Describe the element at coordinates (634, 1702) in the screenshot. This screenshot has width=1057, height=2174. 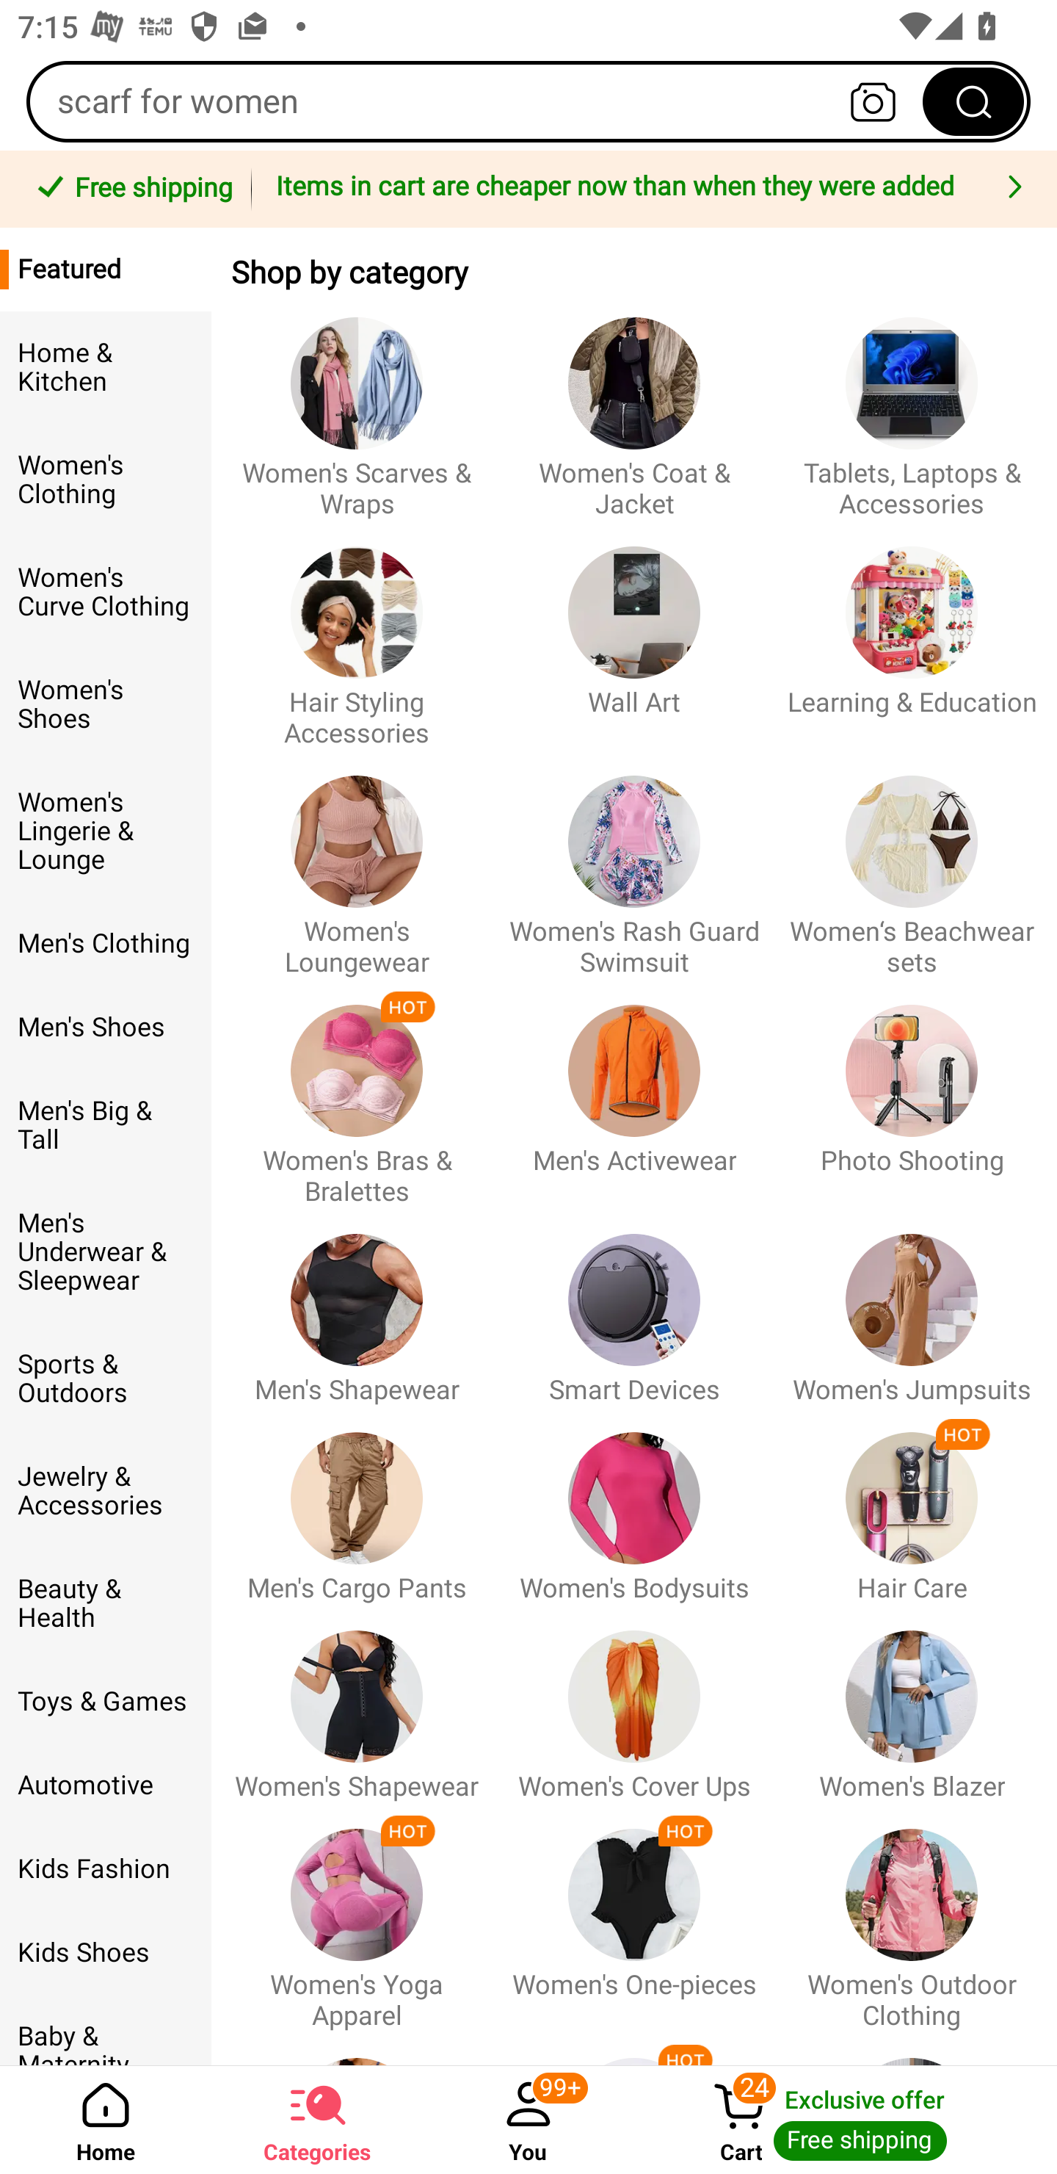
I see `Women's Cover Ups` at that location.